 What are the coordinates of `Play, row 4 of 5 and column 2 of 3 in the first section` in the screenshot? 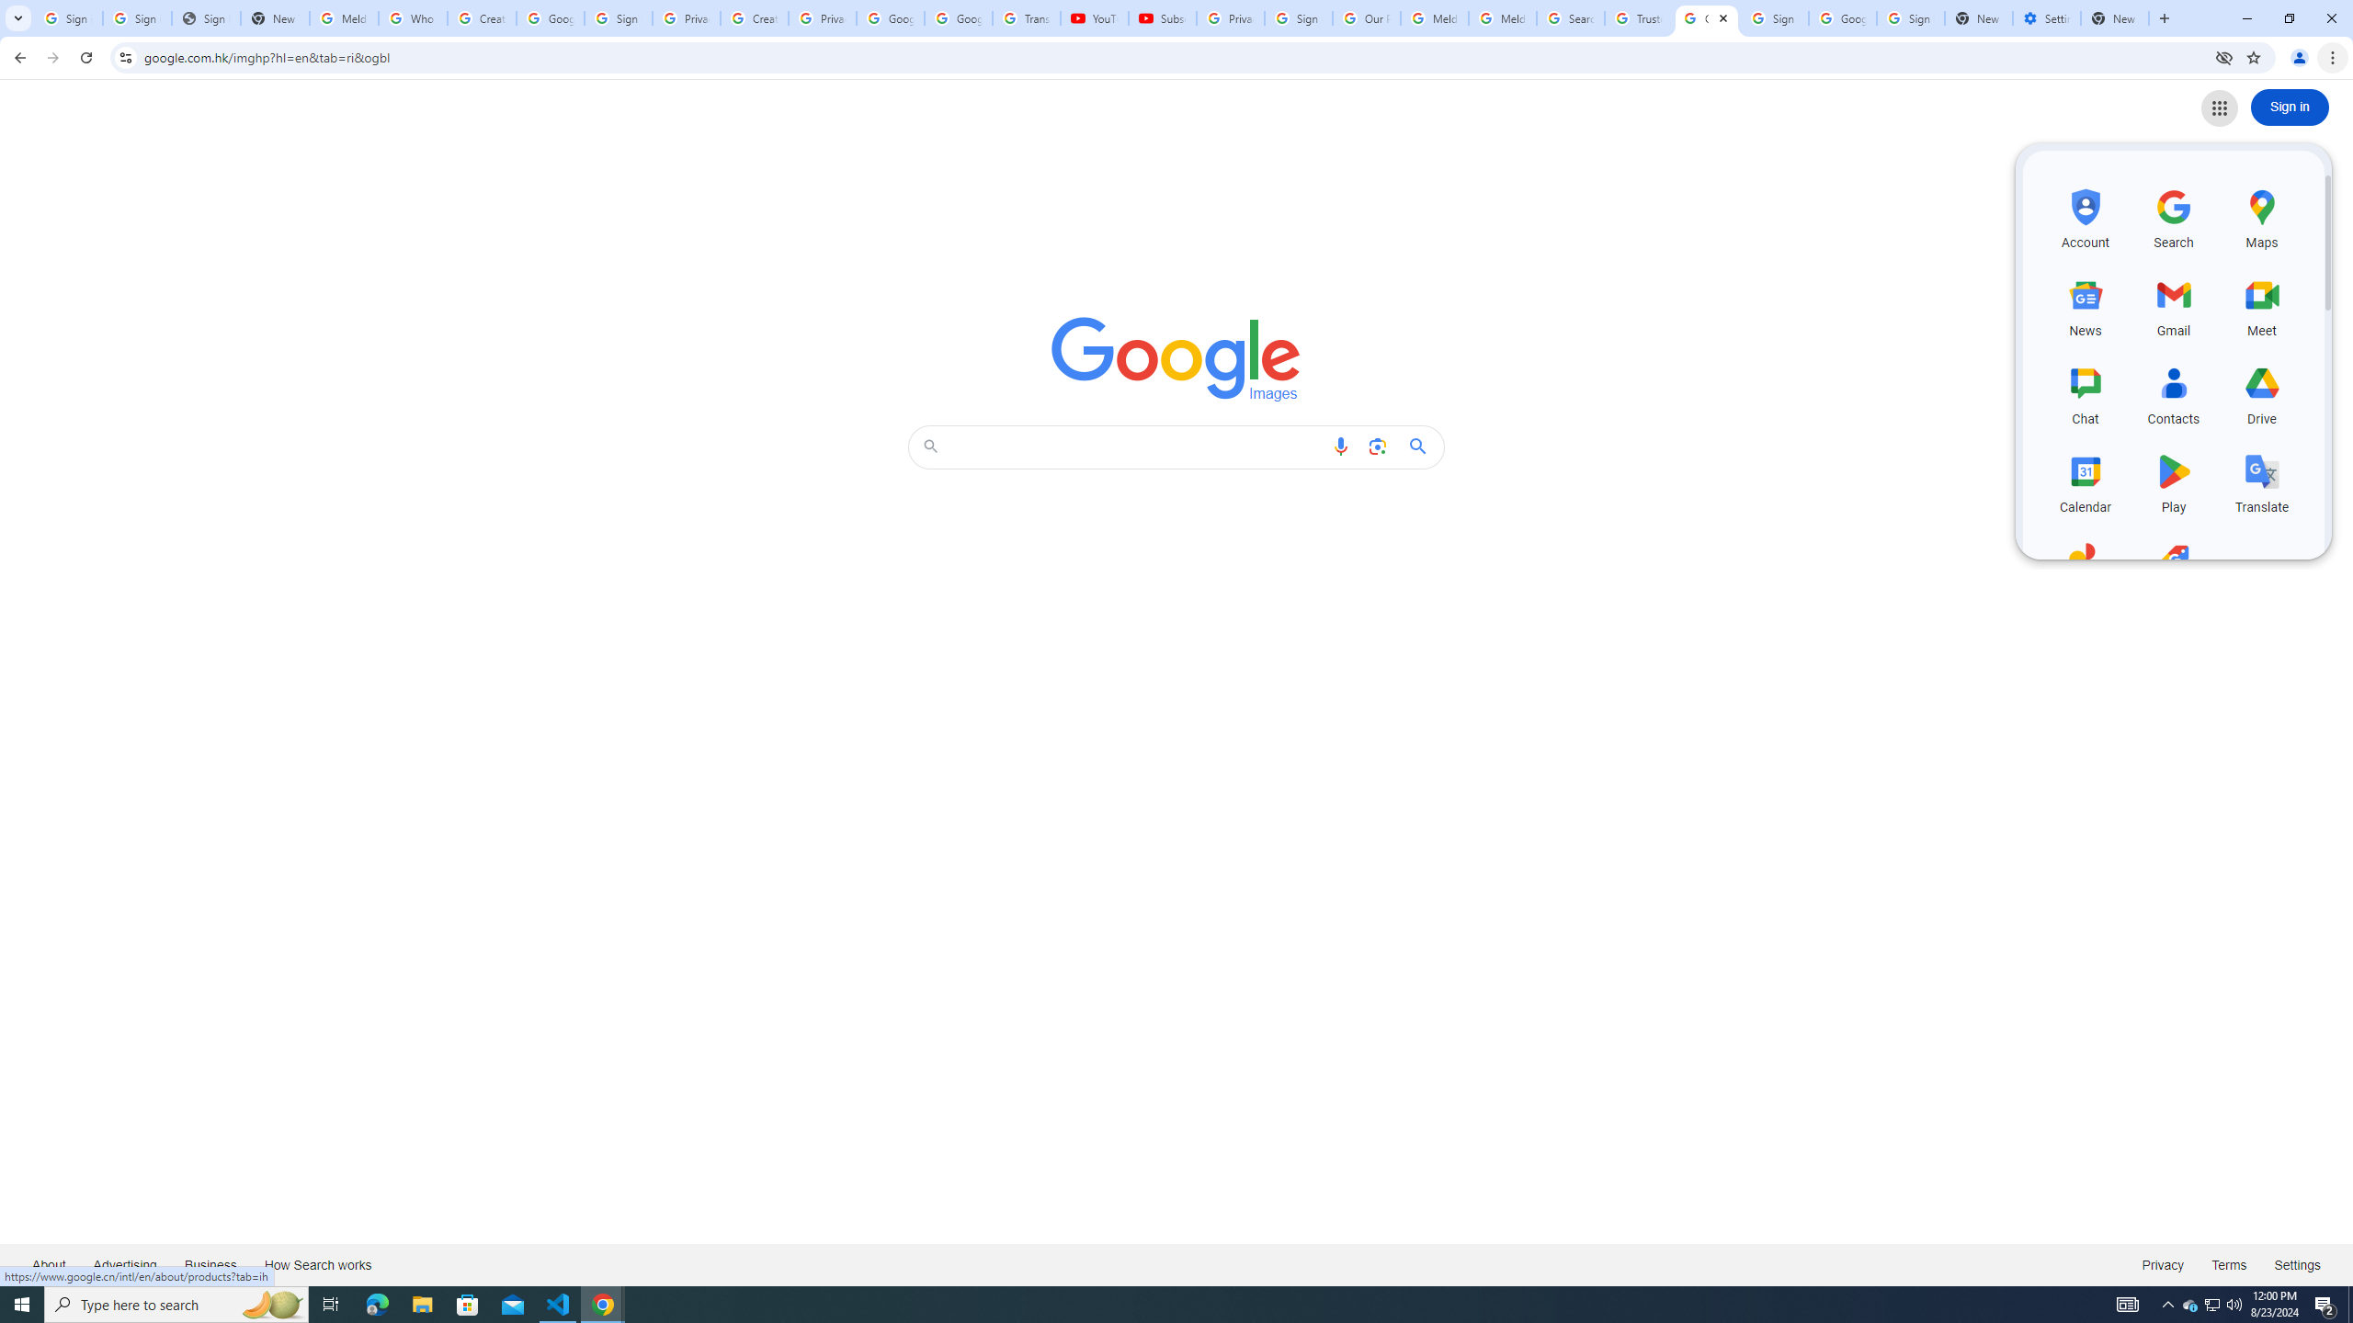 It's located at (2173, 481).